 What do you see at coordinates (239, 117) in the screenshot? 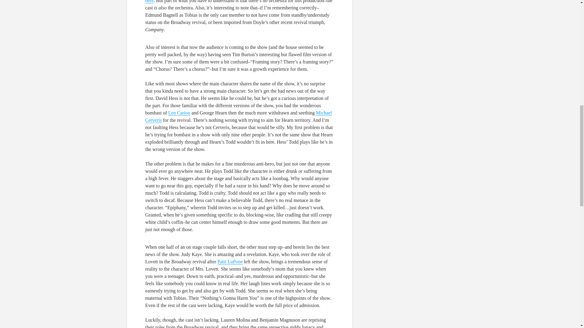
I see `Michael Cerveris` at bounding box center [239, 117].